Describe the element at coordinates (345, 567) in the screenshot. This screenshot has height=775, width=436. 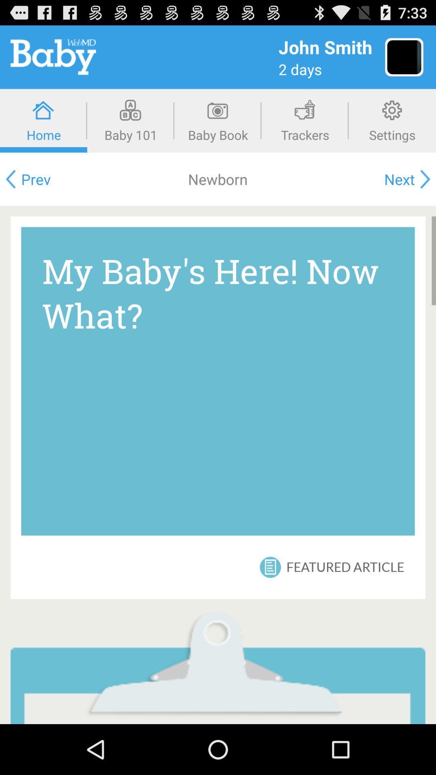
I see `open item at the bottom right corner` at that location.